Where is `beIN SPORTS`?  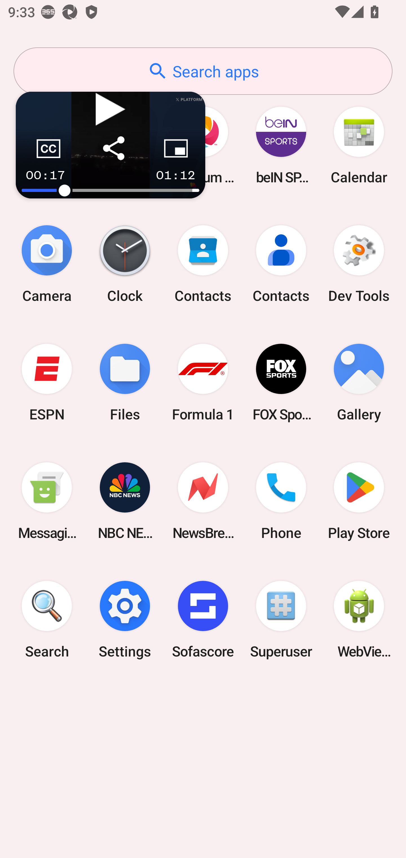
beIN SPORTS is located at coordinates (281, 145).